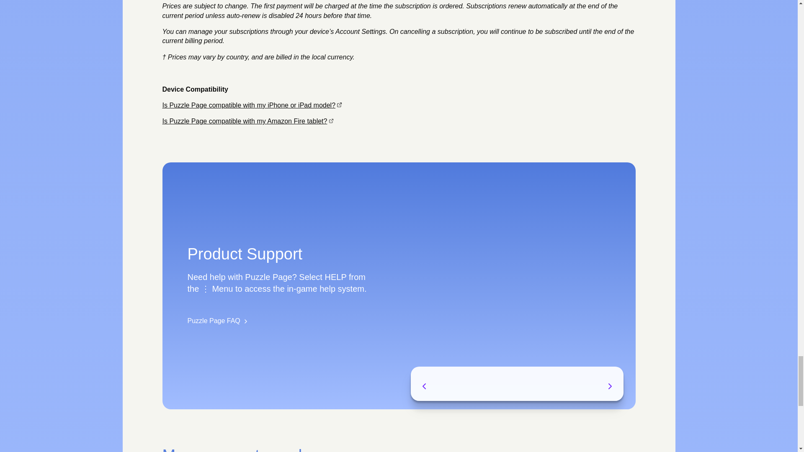  Describe the element at coordinates (248, 121) in the screenshot. I see `Is Puzzle Page compatible with my Amazon Fire tablet?` at that location.